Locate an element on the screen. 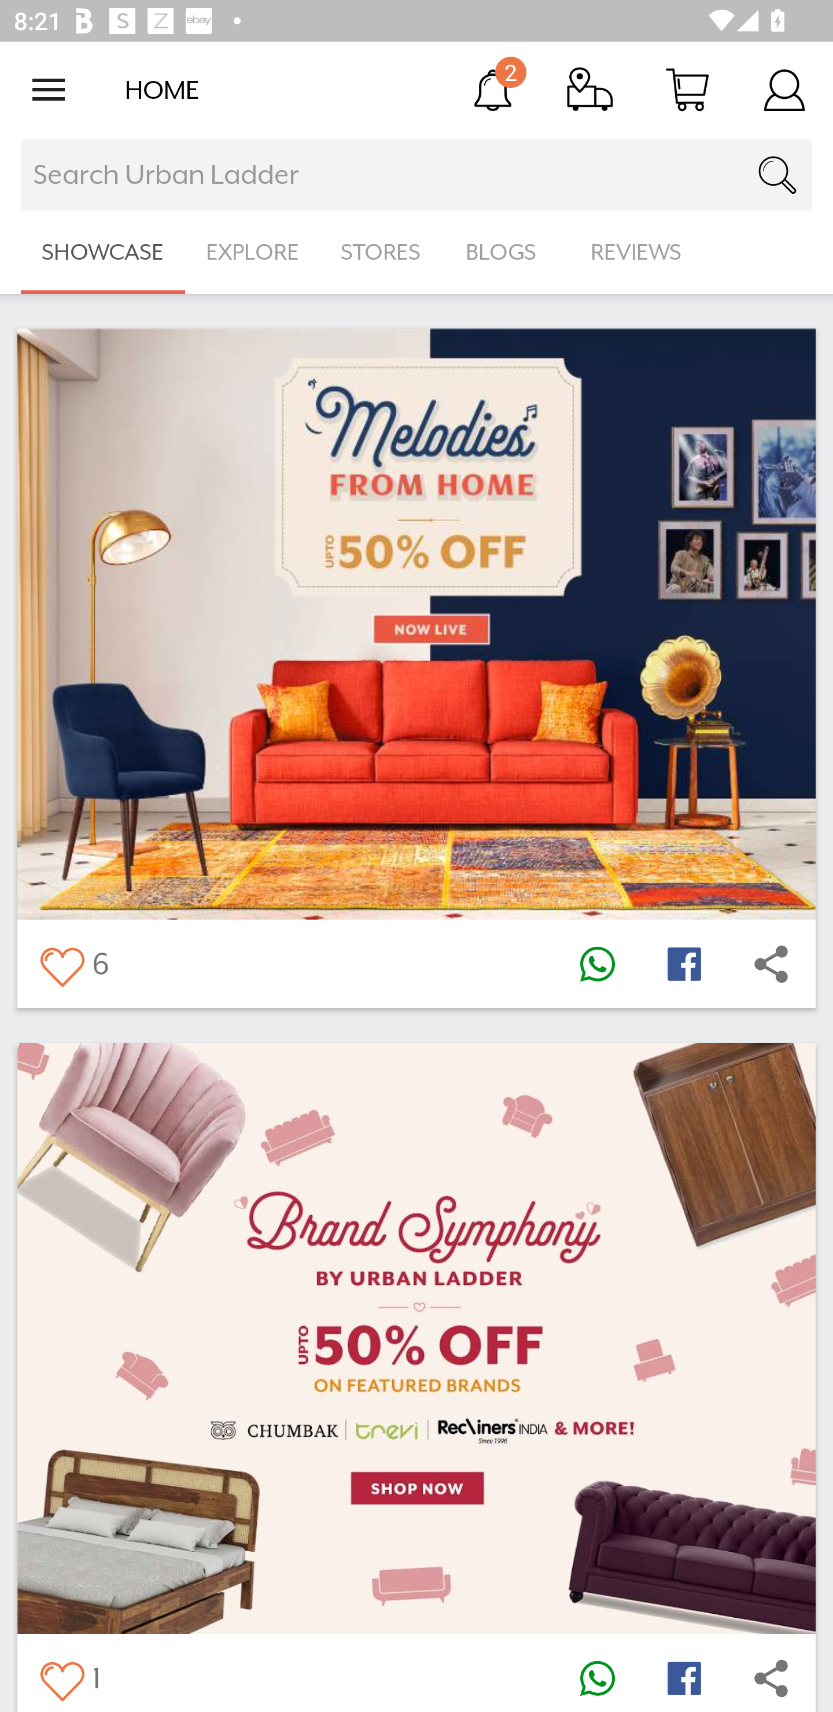 The height and width of the screenshot is (1712, 833).  is located at coordinates (61, 1677).